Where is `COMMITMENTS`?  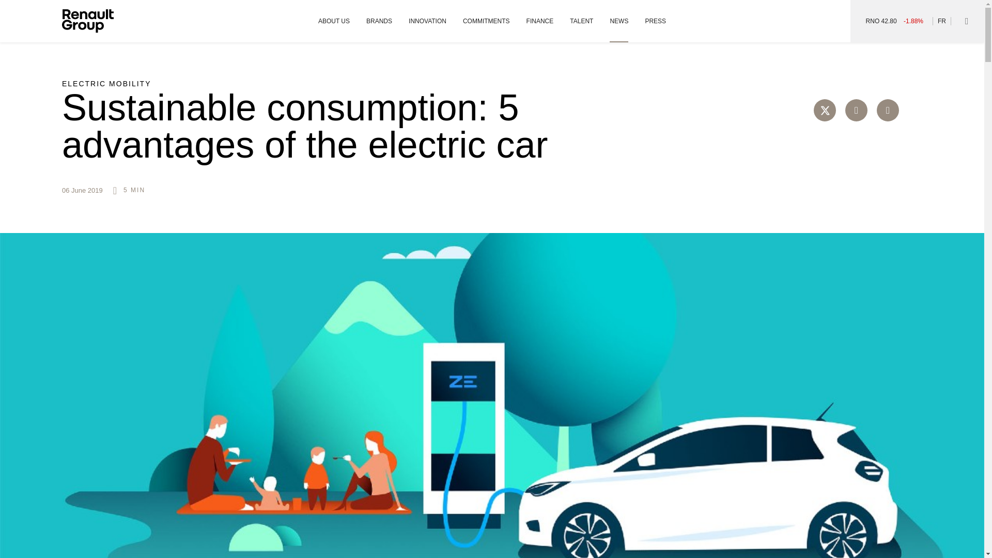 COMMITMENTS is located at coordinates (486, 21).